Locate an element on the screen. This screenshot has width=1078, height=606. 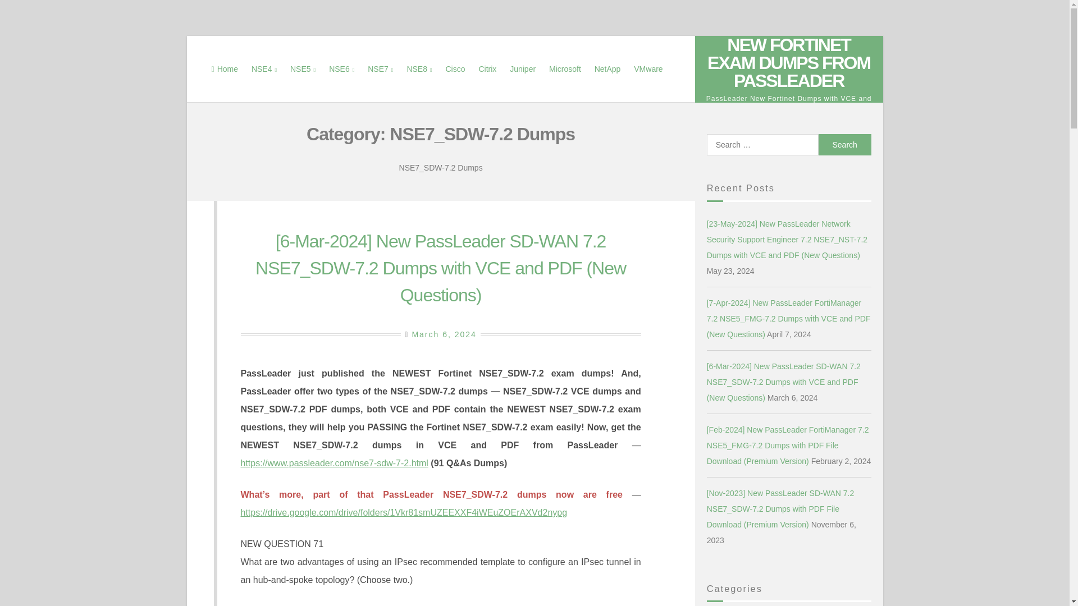
Home is located at coordinates (225, 68).